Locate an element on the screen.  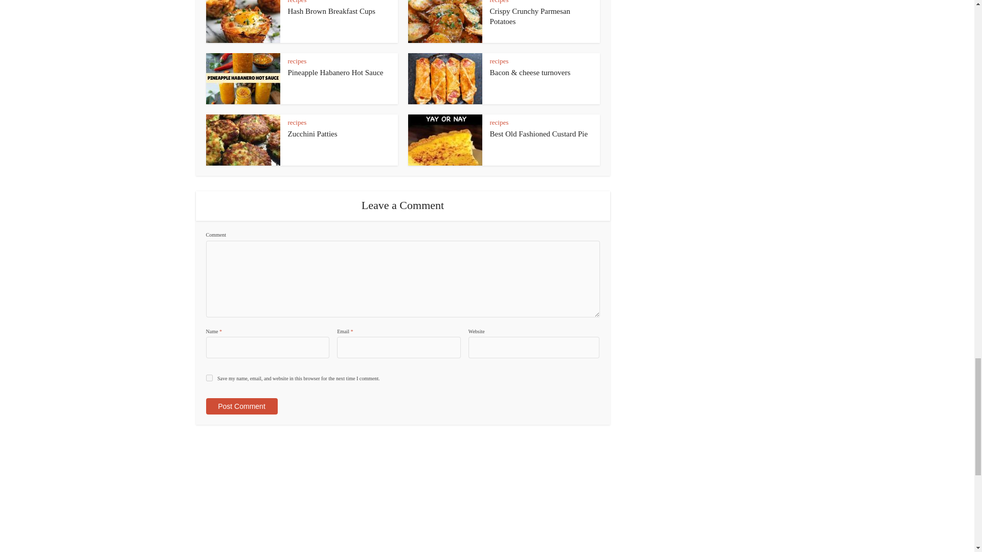
recipes is located at coordinates (297, 61).